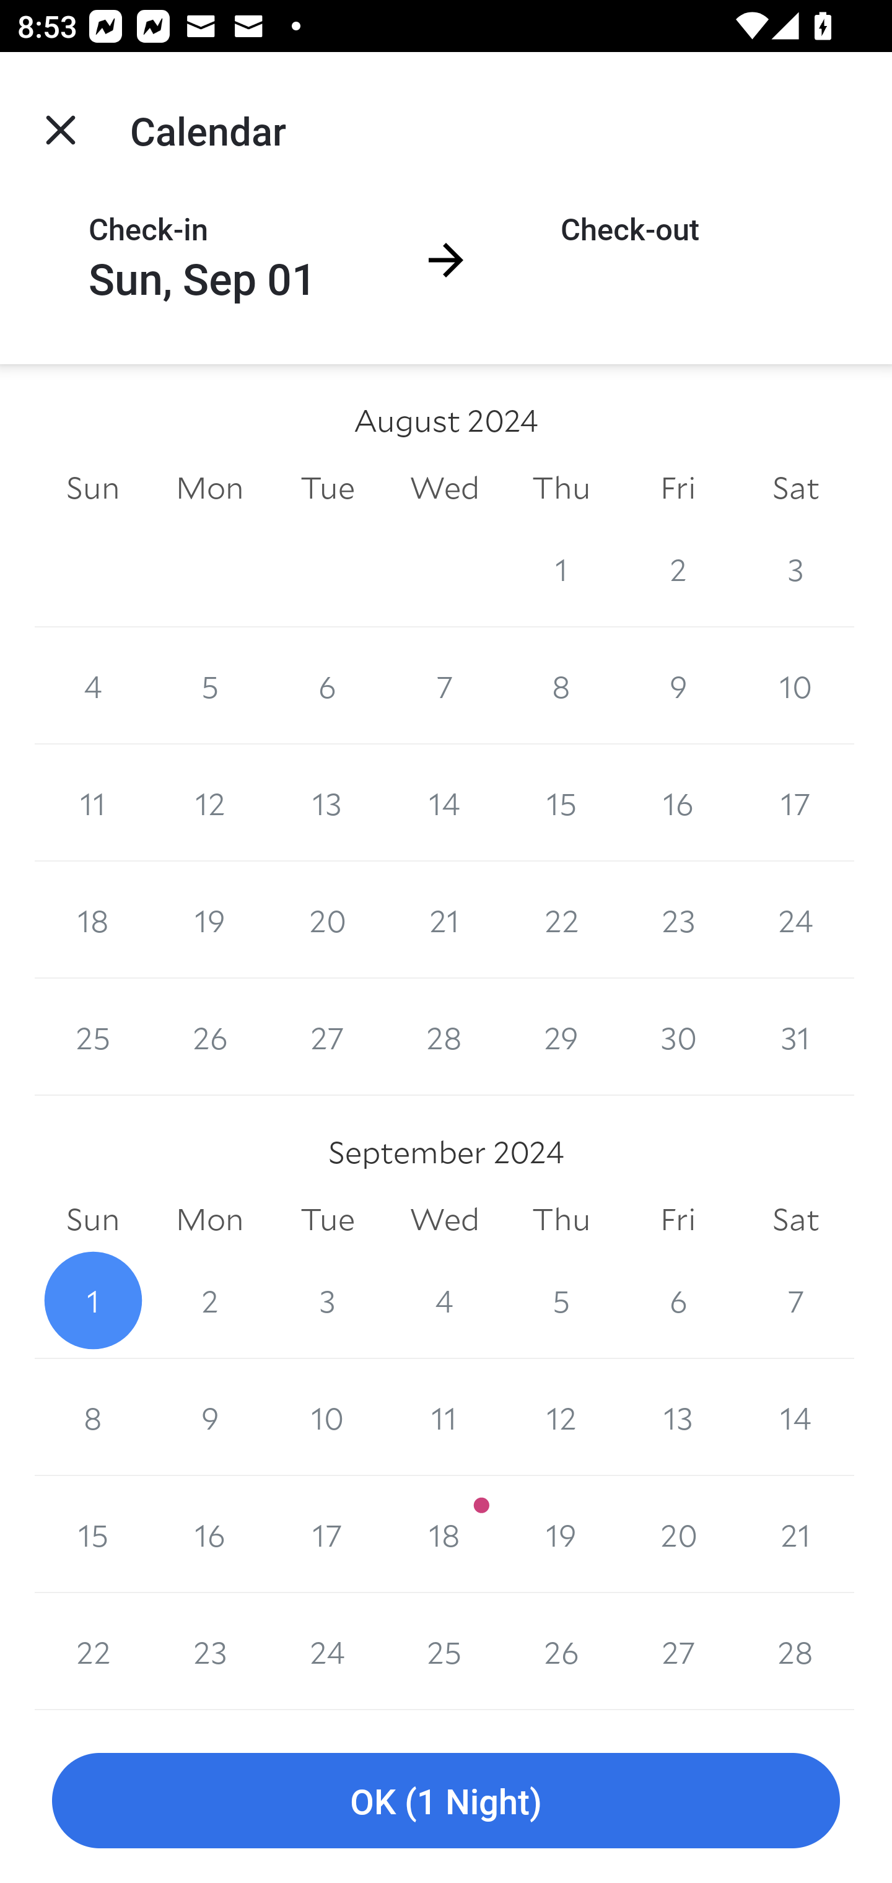  I want to click on 14 14 September 2024, so click(795, 1417).